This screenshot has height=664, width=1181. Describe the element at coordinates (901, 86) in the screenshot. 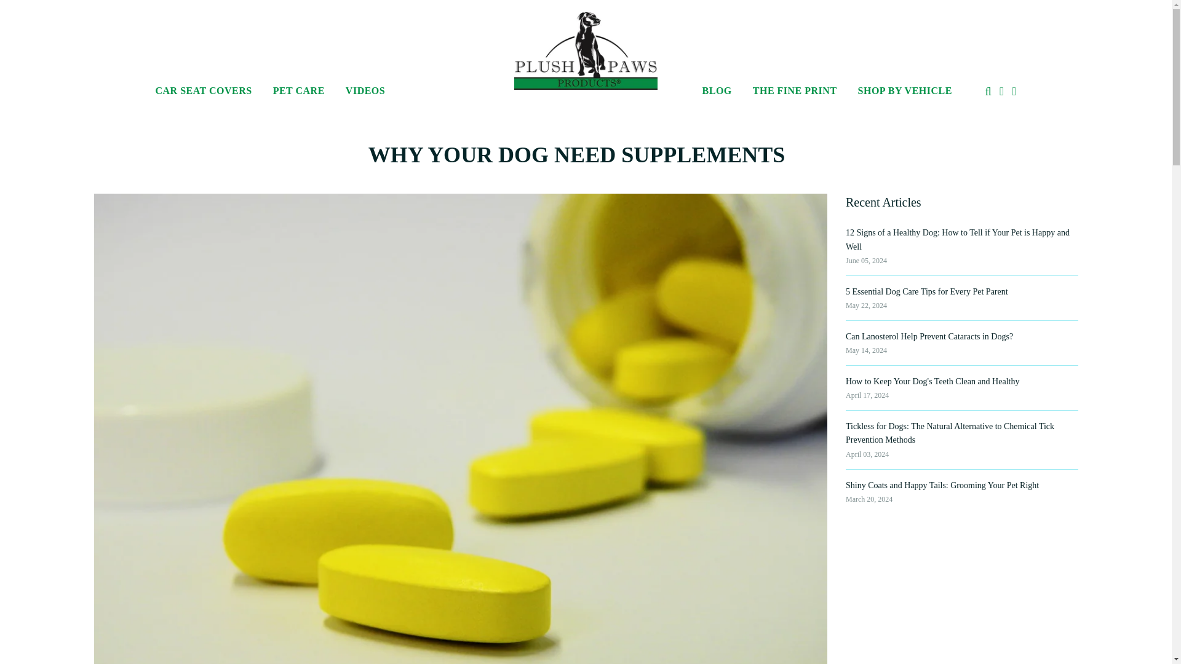

I see `SHOP BY VEHICLE` at that location.